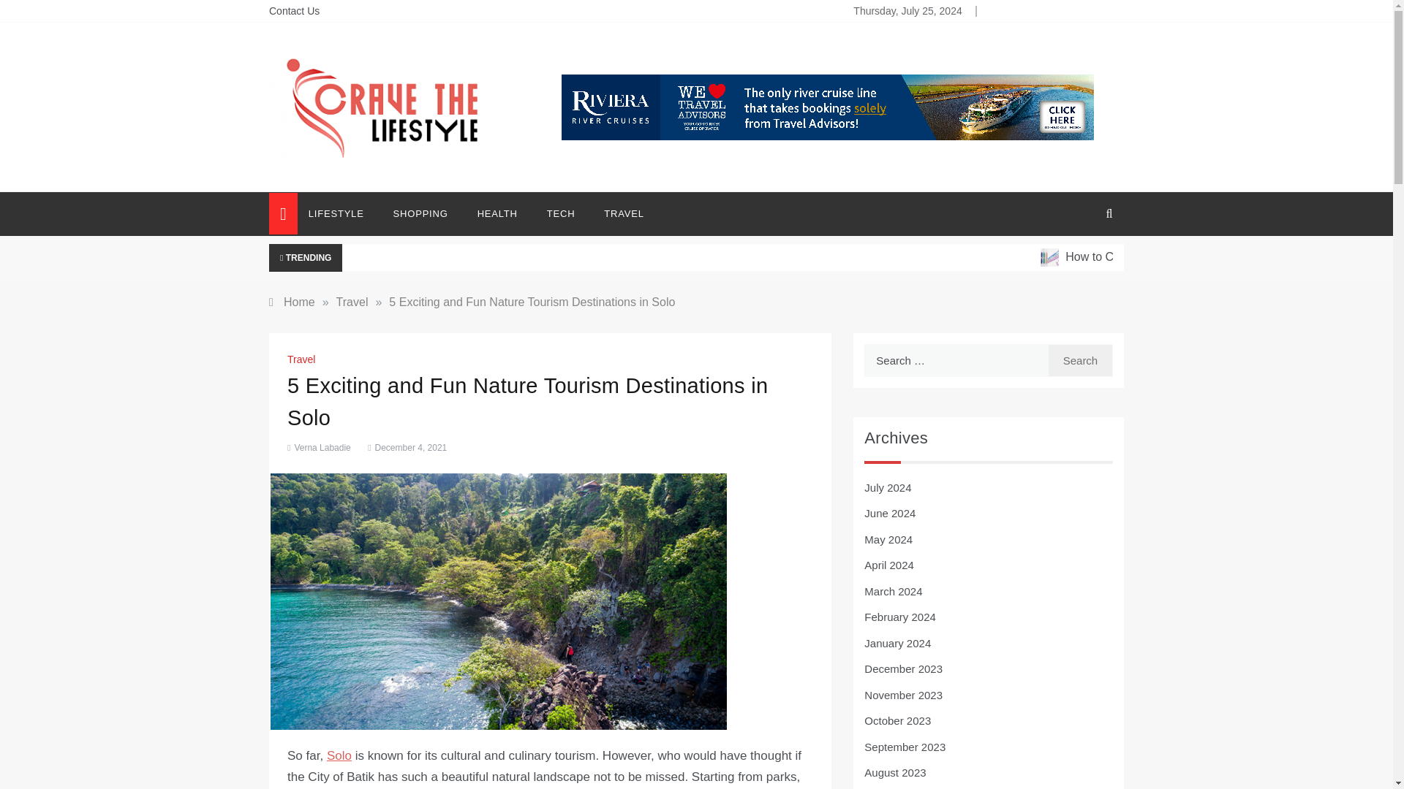  I want to click on Solo, so click(339, 755).